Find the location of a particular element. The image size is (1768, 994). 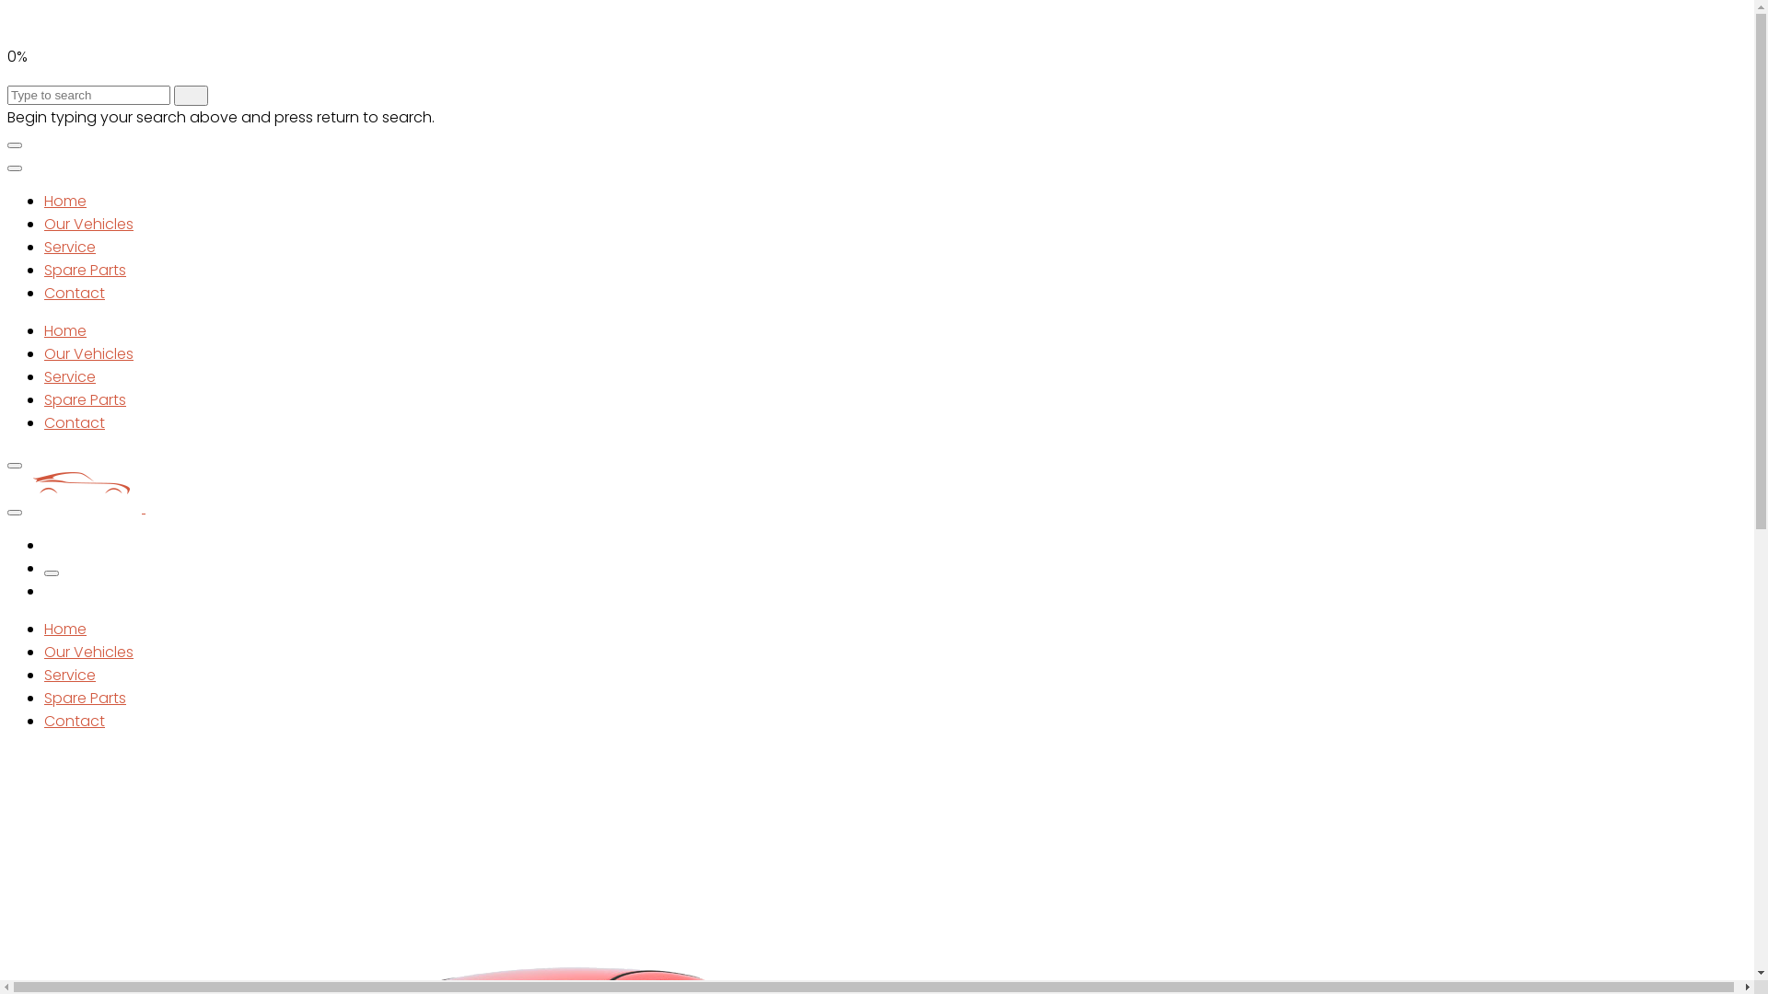

Our Vehicles is located at coordinates (88, 652).